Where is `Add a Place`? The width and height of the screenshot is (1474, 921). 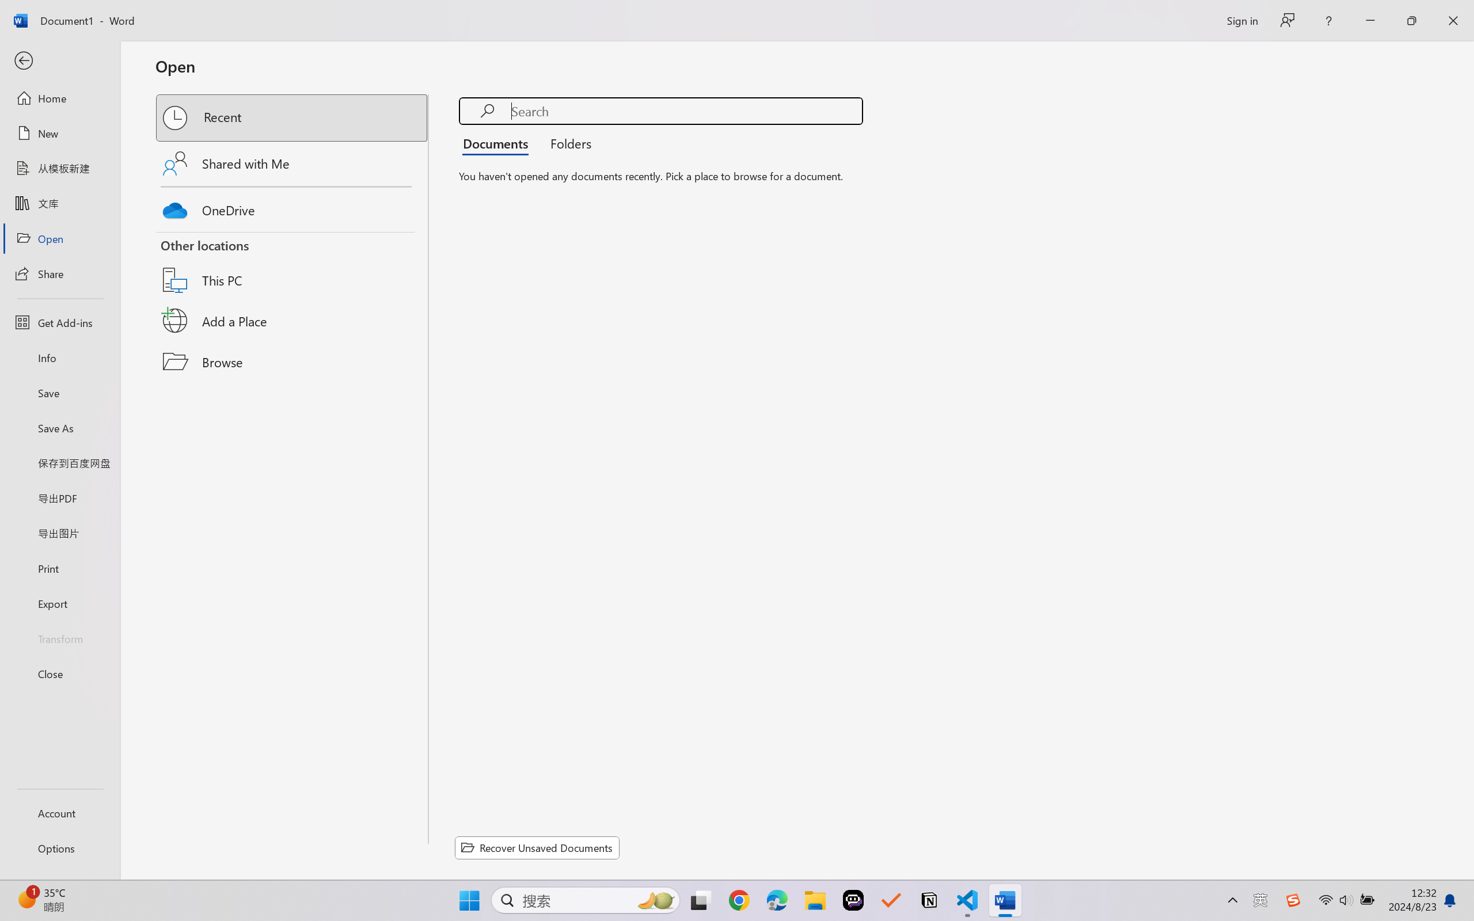
Add a Place is located at coordinates (292, 321).